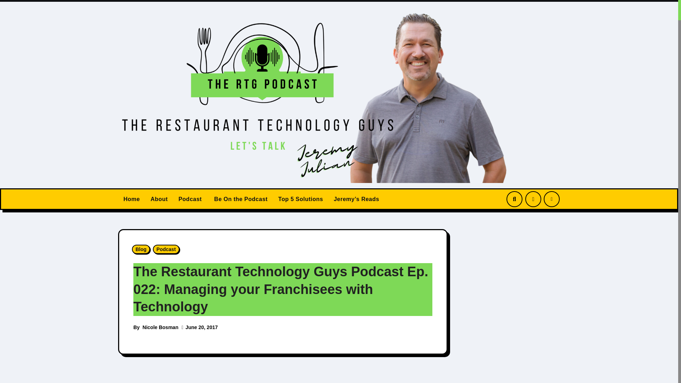 This screenshot has height=383, width=681. Describe the element at coordinates (300, 199) in the screenshot. I see `Top 5 Solutions` at that location.